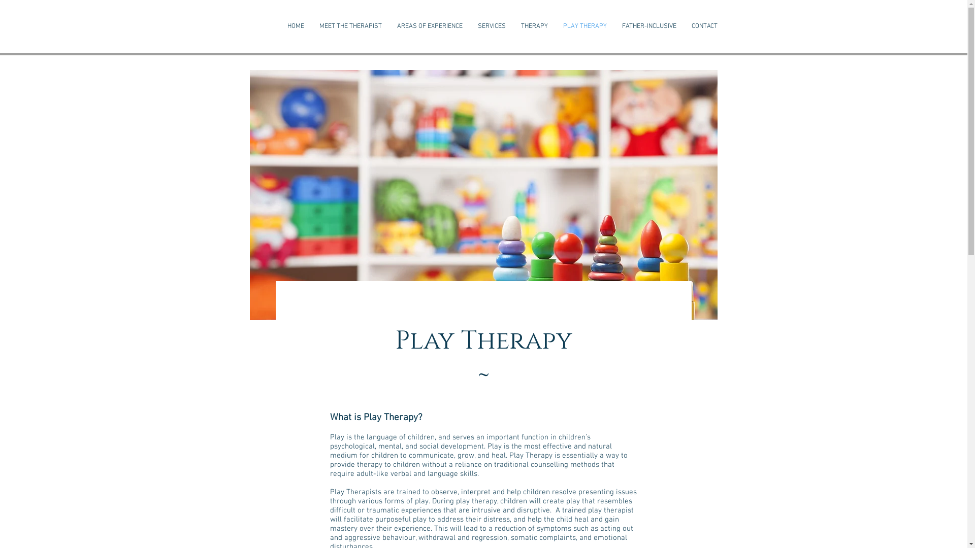 Image resolution: width=975 pixels, height=548 pixels. I want to click on CONTACT, so click(704, 26).